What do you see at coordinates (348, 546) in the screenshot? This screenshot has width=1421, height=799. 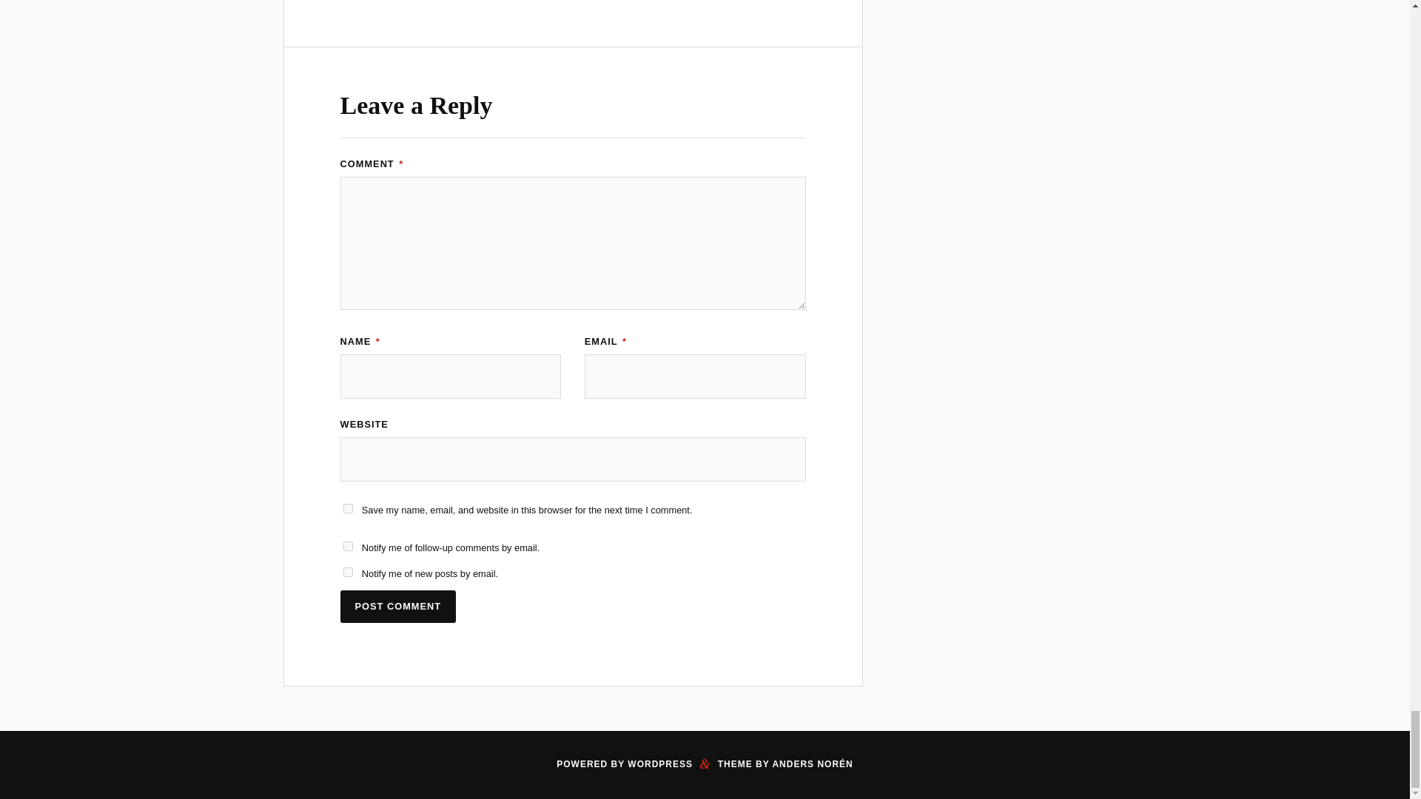 I see `subscribe` at bounding box center [348, 546].